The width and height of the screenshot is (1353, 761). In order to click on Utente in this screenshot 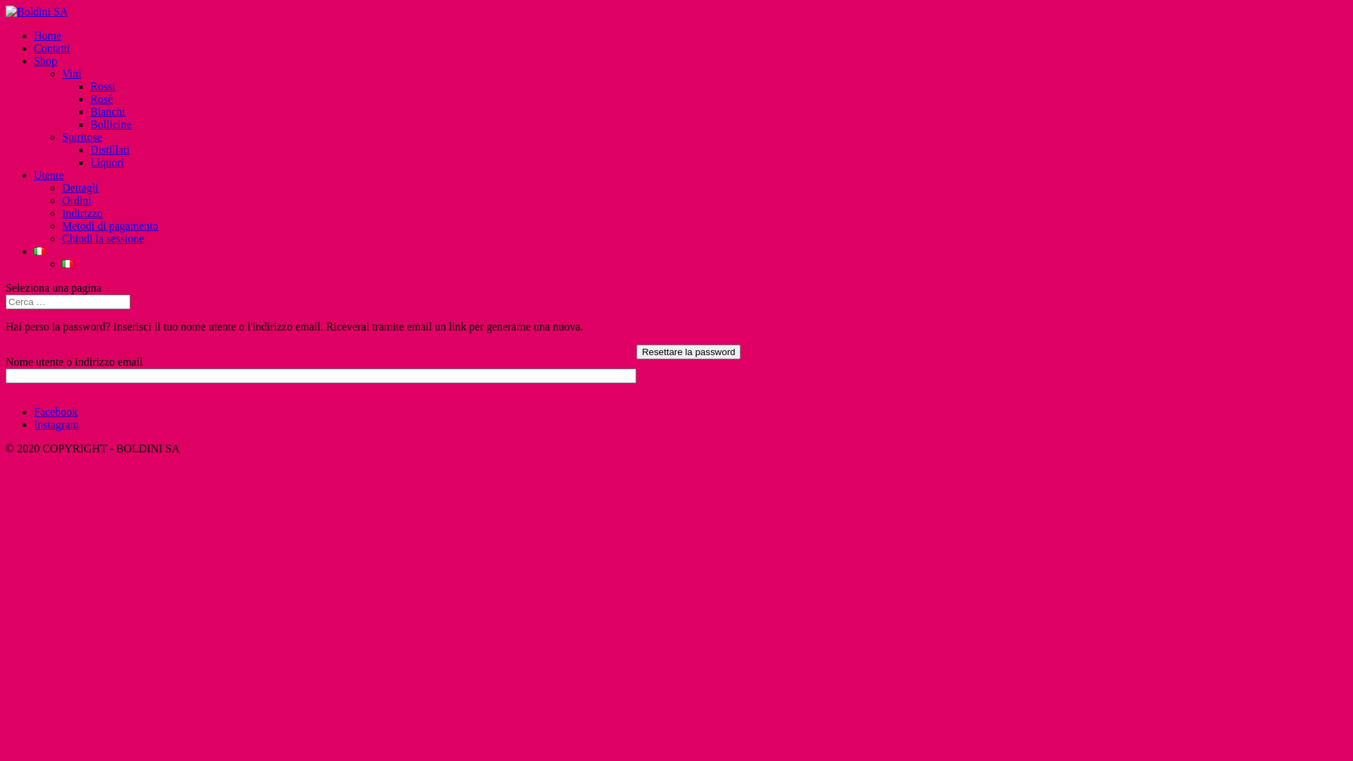, I will do `click(49, 175)`.